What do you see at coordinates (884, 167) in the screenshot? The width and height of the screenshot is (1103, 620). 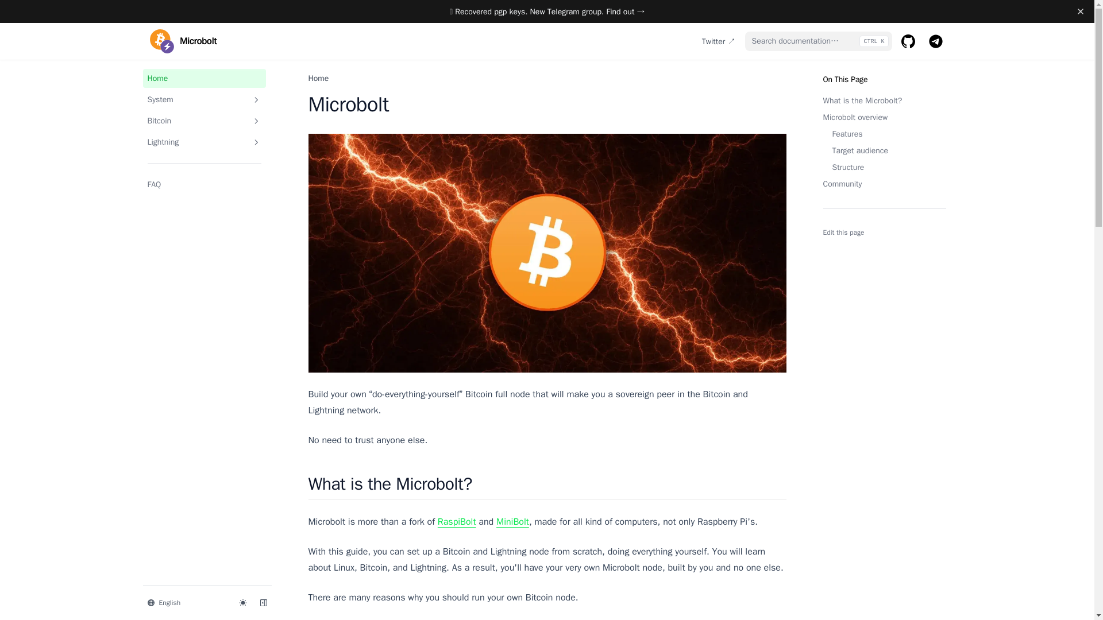 I see `Structure` at bounding box center [884, 167].